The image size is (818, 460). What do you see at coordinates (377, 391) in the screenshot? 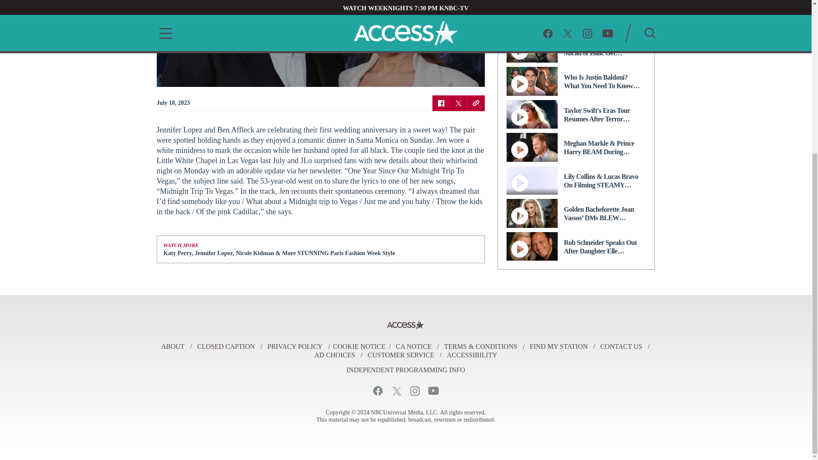
I see `Facebook` at bounding box center [377, 391].